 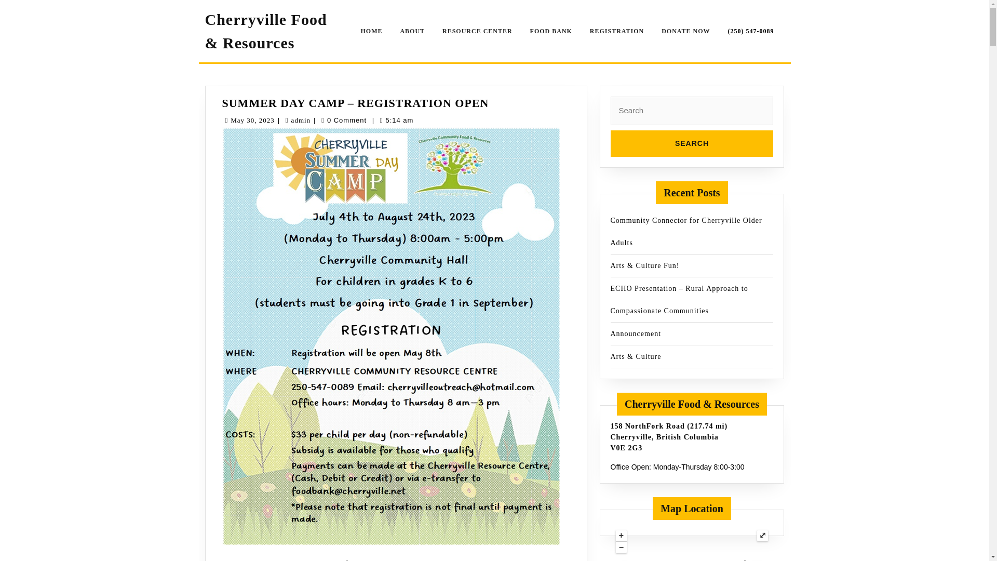 What do you see at coordinates (402, 331) in the screenshot?
I see `FOOD BANK` at bounding box center [402, 331].